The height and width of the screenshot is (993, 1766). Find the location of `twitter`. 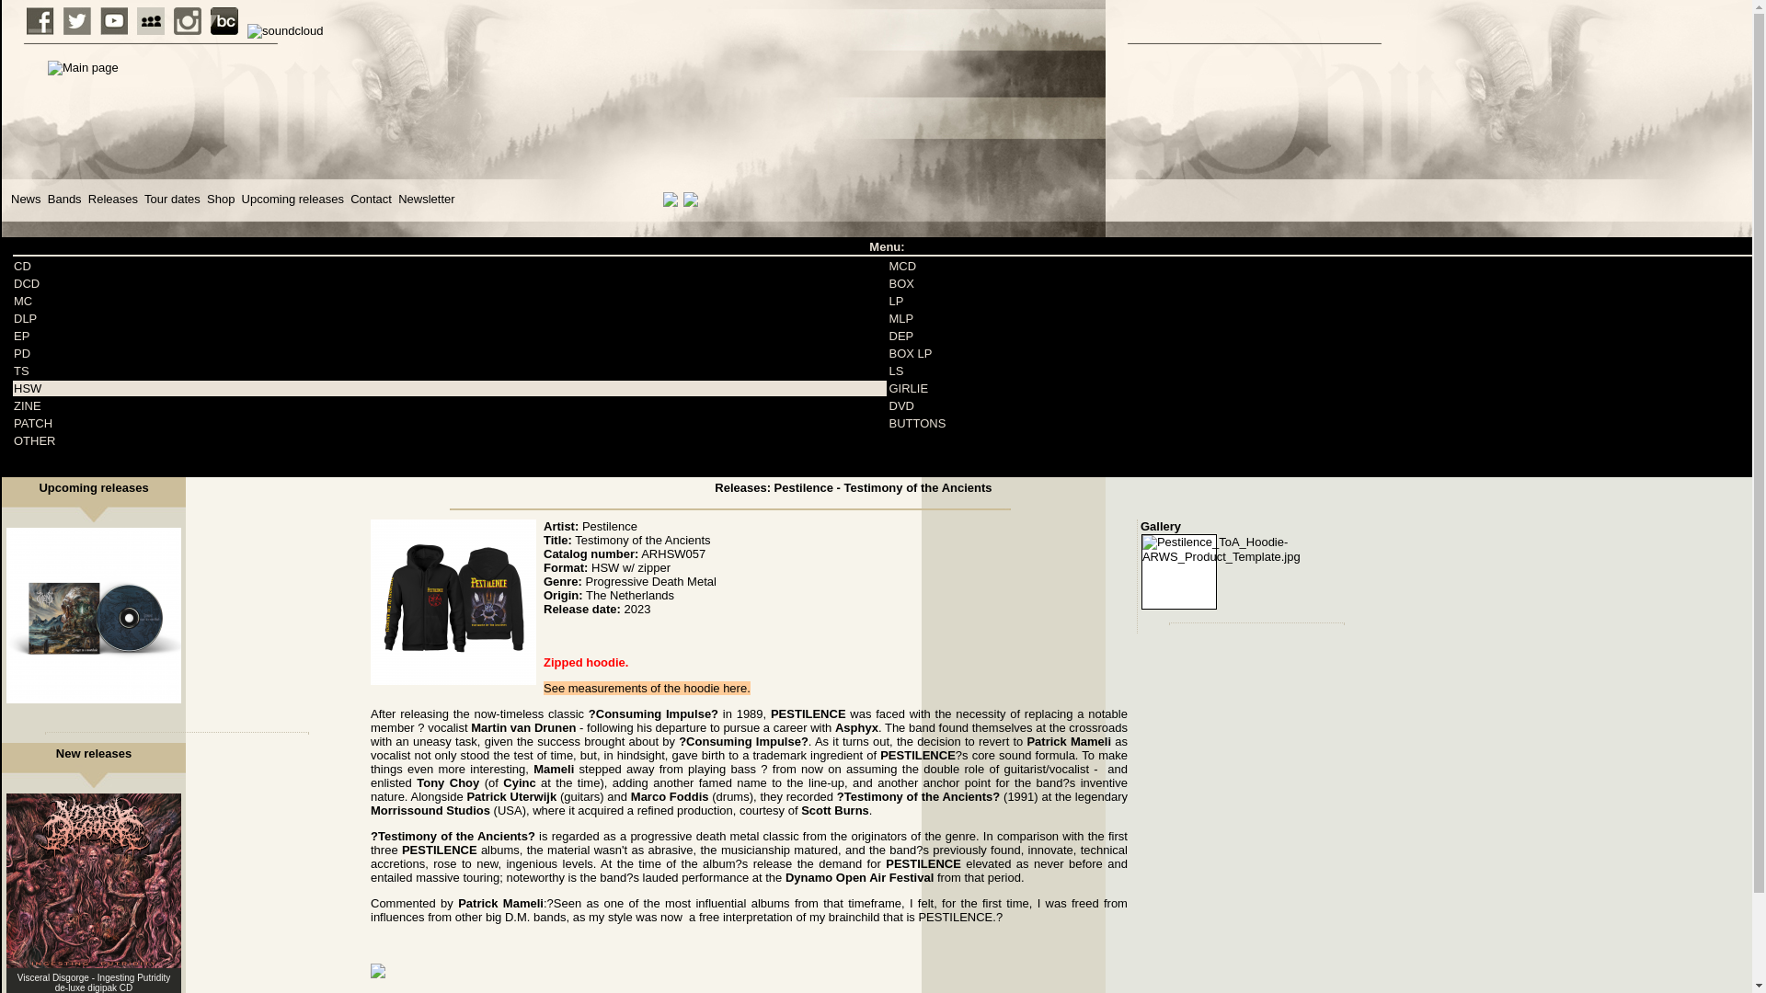

twitter is located at coordinates (77, 20).